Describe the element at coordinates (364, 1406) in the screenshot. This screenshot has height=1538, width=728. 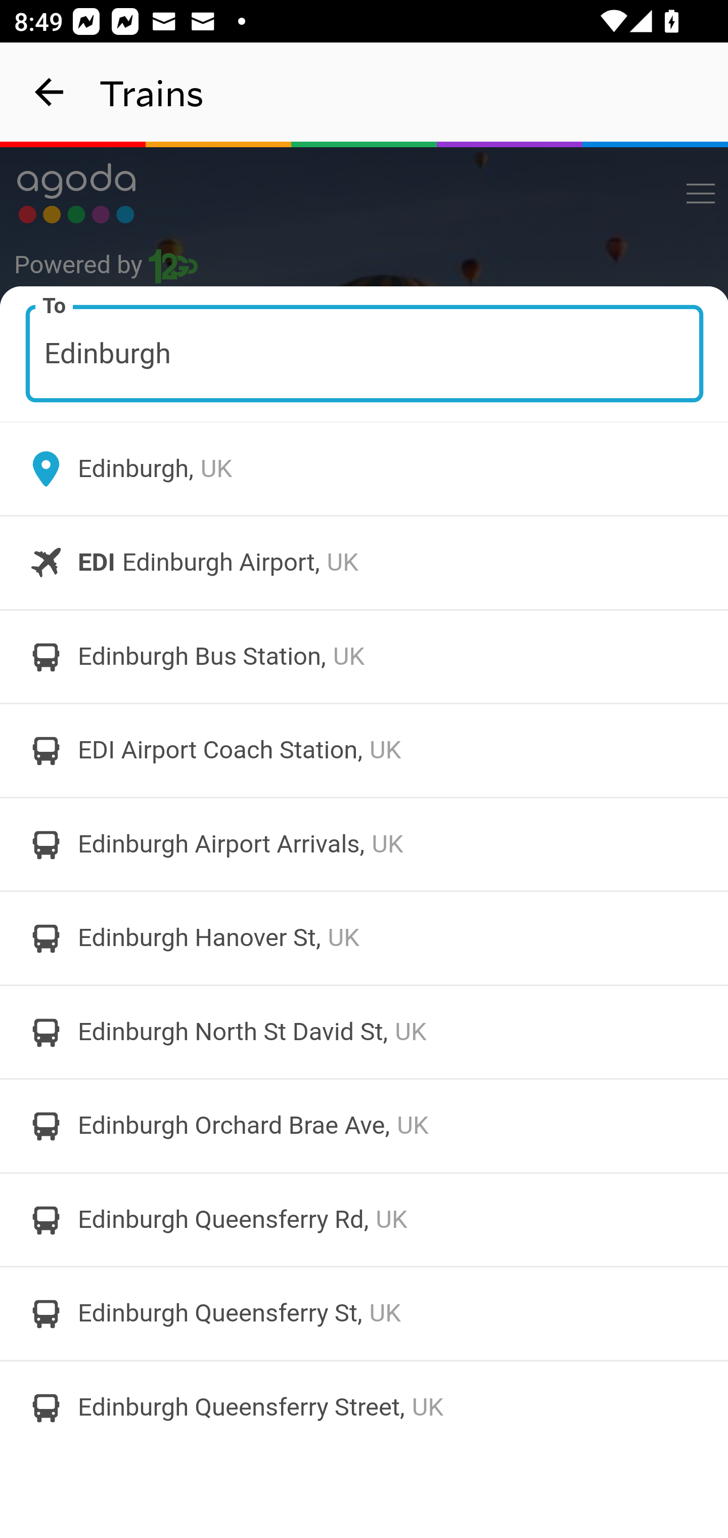
I see `Edinburgh Queensferry Street,UK` at that location.